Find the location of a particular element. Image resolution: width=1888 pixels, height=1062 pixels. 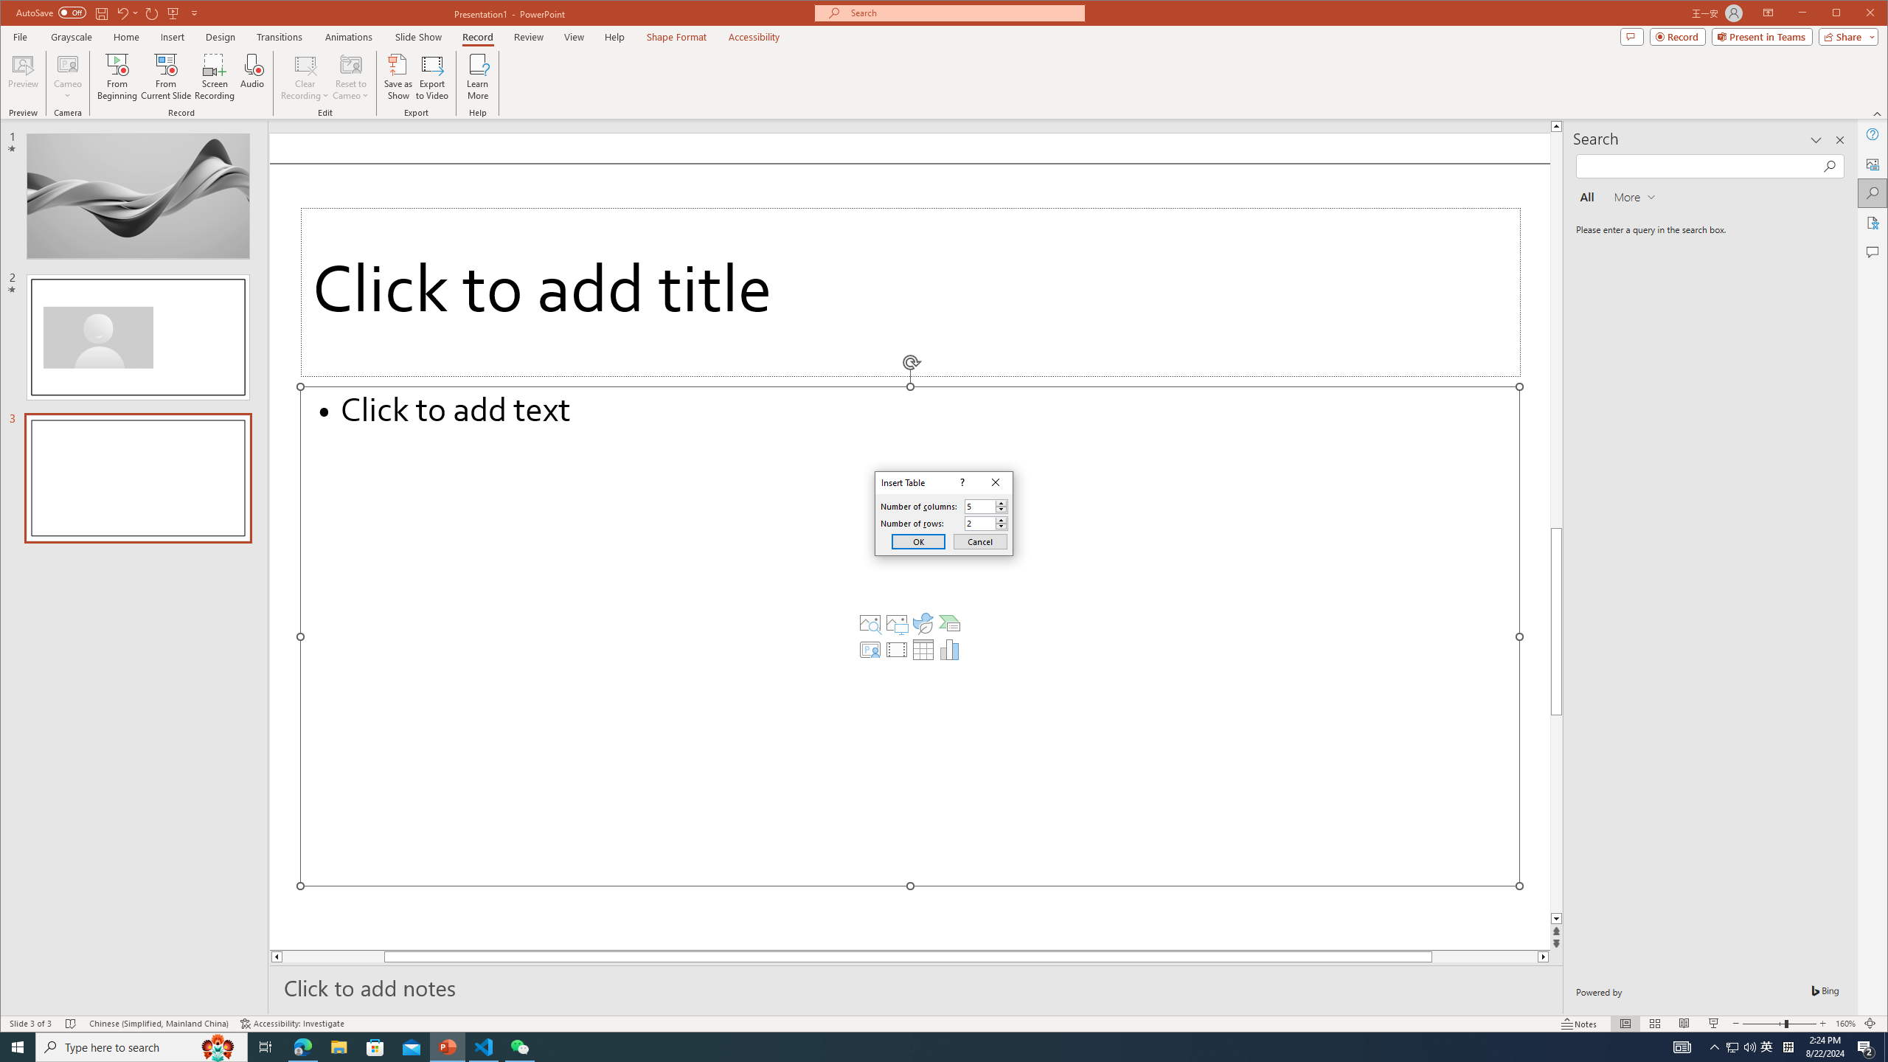

Reset to Cameo is located at coordinates (350, 77).